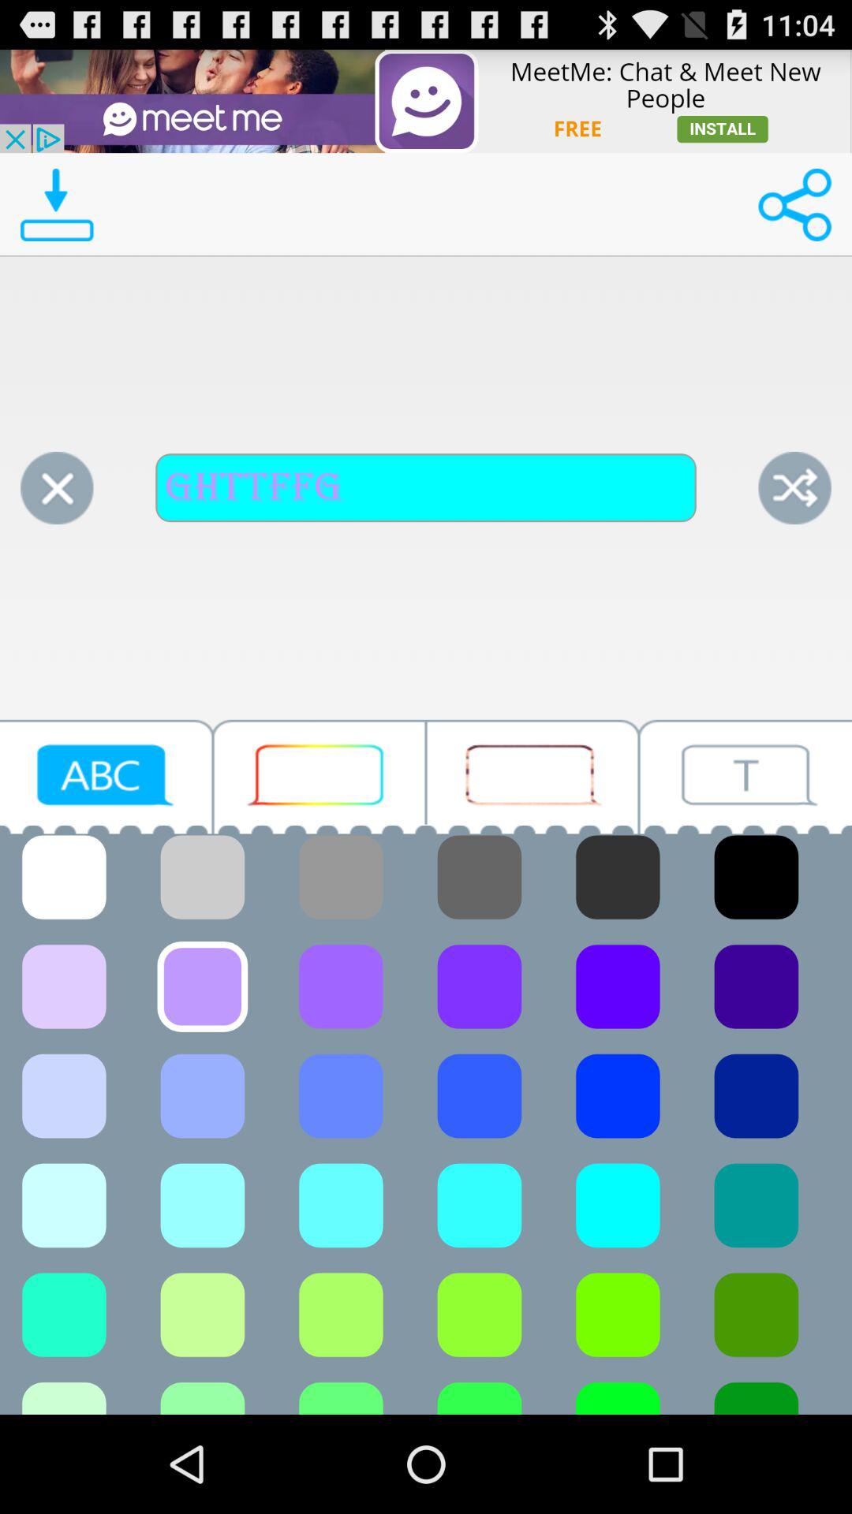  What do you see at coordinates (57, 488) in the screenshot?
I see `clear button` at bounding box center [57, 488].